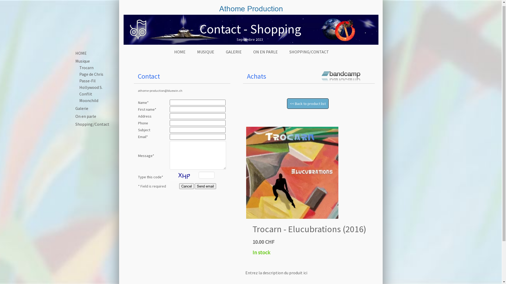 This screenshot has width=506, height=284. I want to click on Musique, so click(81, 64).